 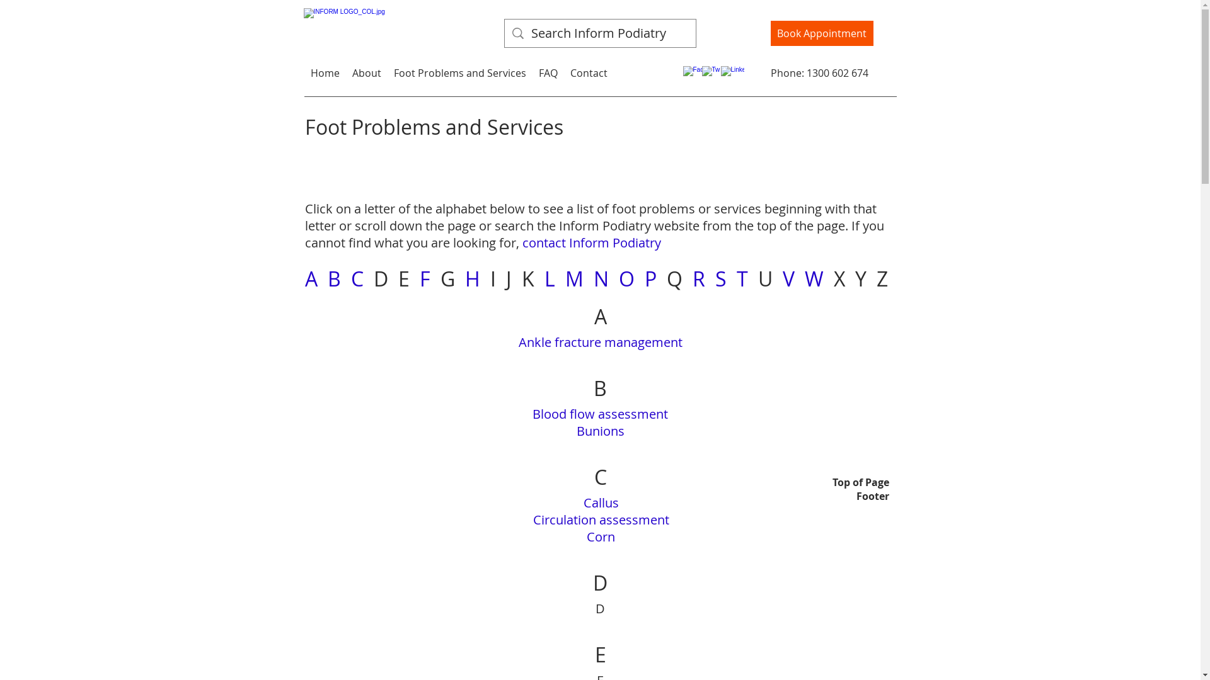 I want to click on F, so click(x=425, y=278).